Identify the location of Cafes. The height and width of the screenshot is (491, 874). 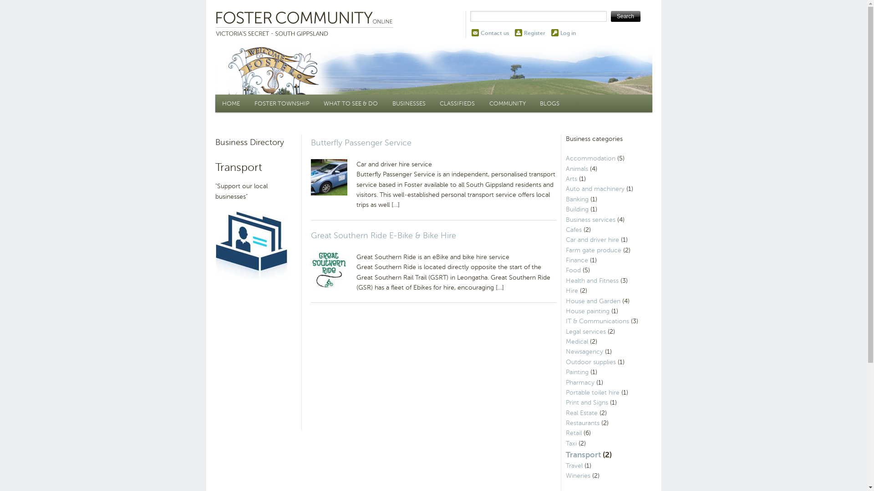
(574, 230).